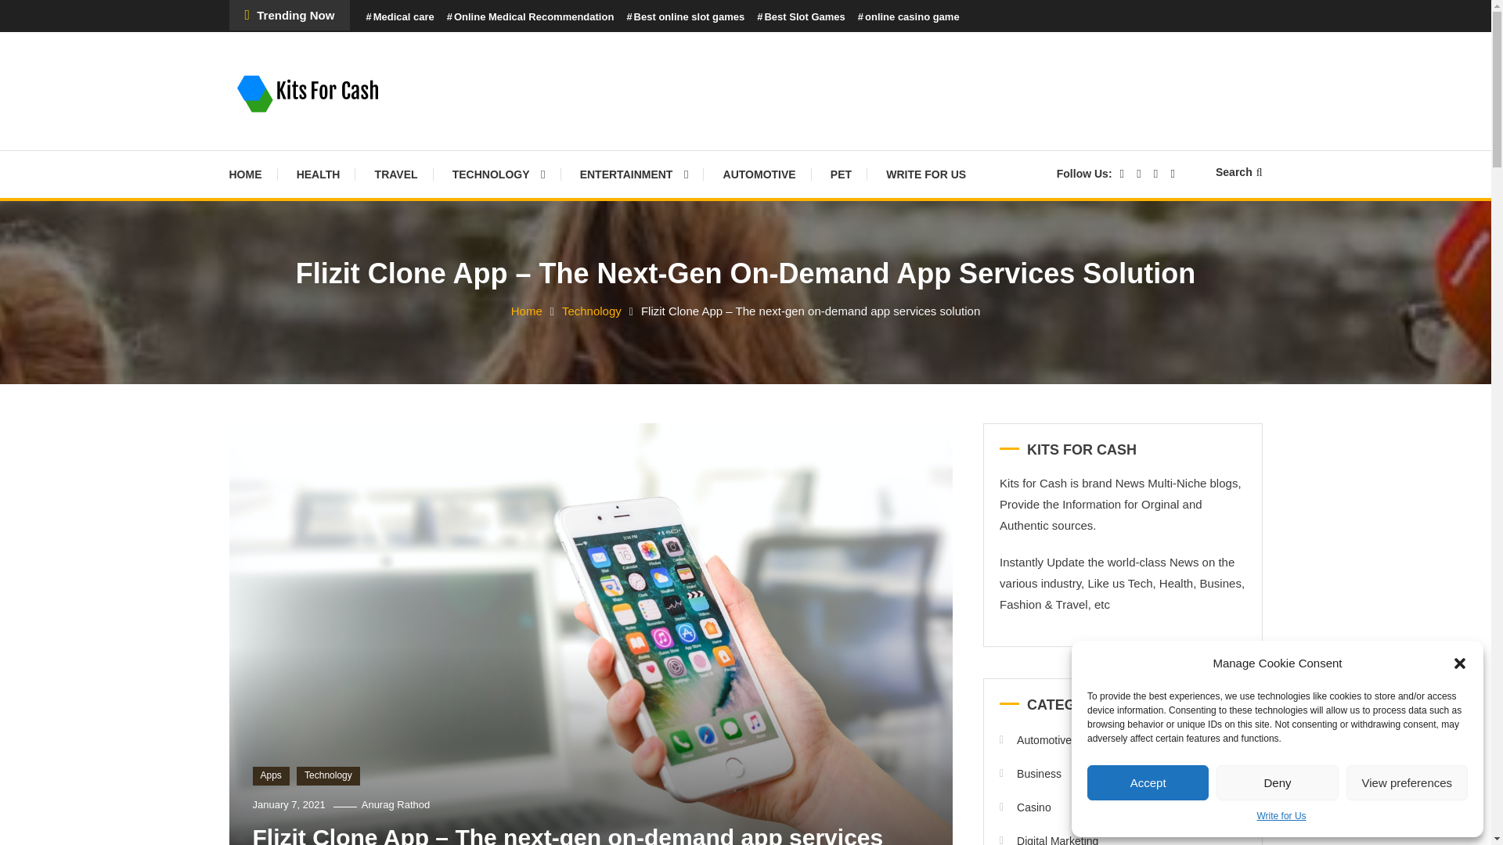 The height and width of the screenshot is (845, 1503). Describe the element at coordinates (925, 174) in the screenshot. I see `WRITE FOR US` at that location.